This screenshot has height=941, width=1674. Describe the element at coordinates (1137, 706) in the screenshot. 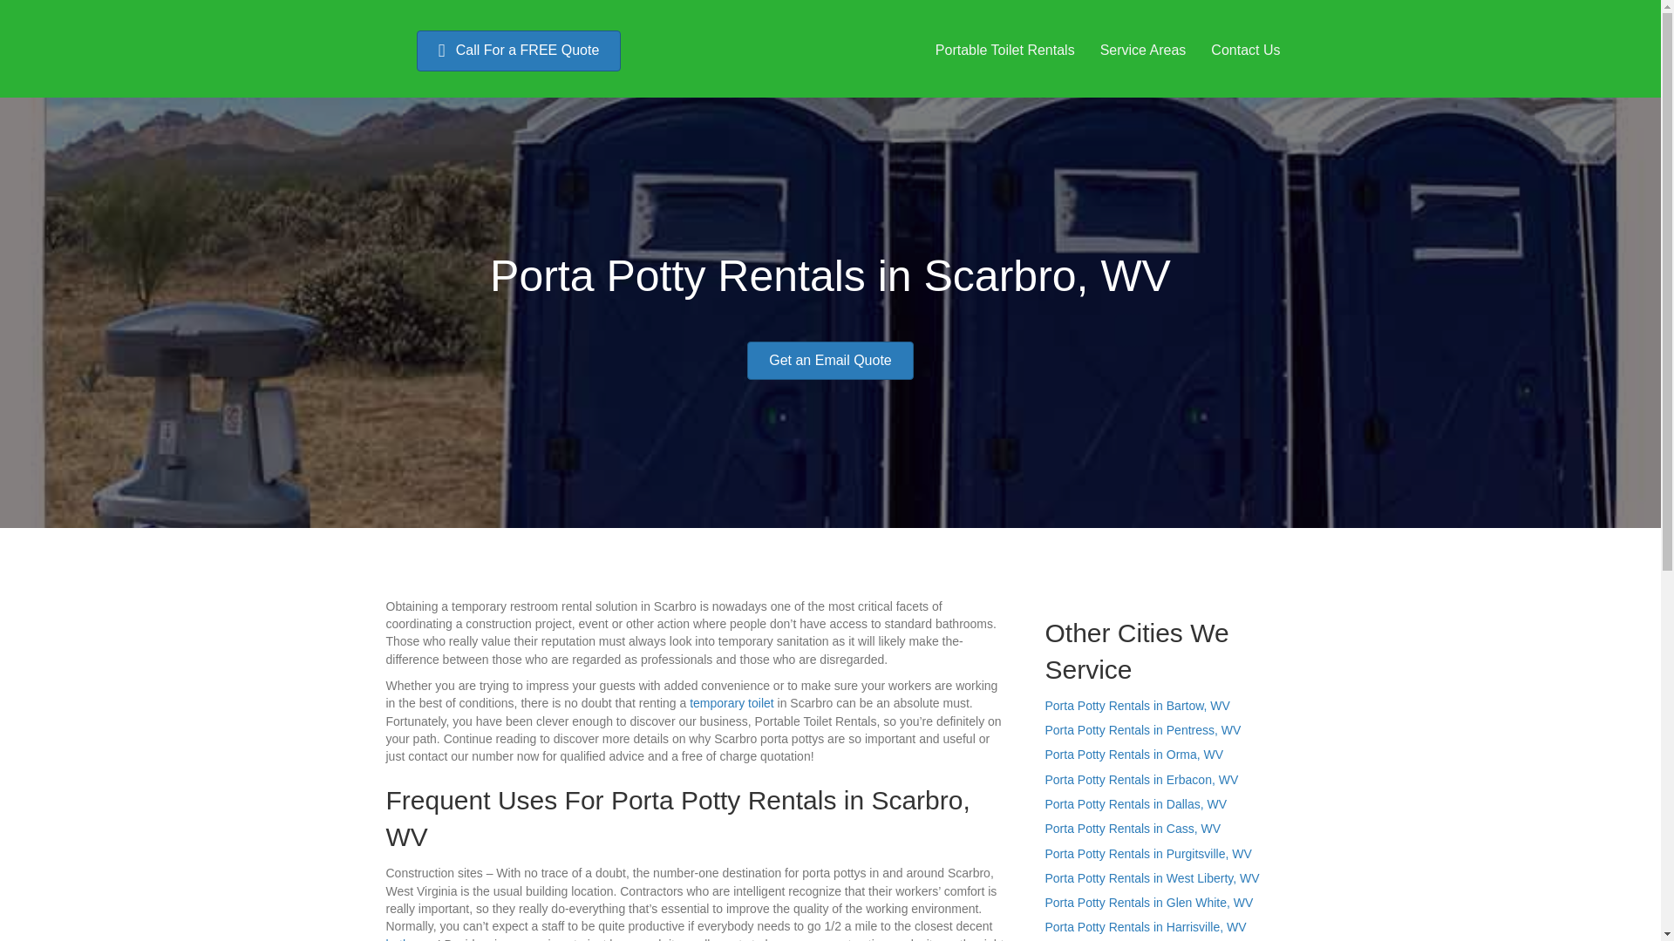

I see `Porta Potty Rentals in Bartow, WV` at that location.